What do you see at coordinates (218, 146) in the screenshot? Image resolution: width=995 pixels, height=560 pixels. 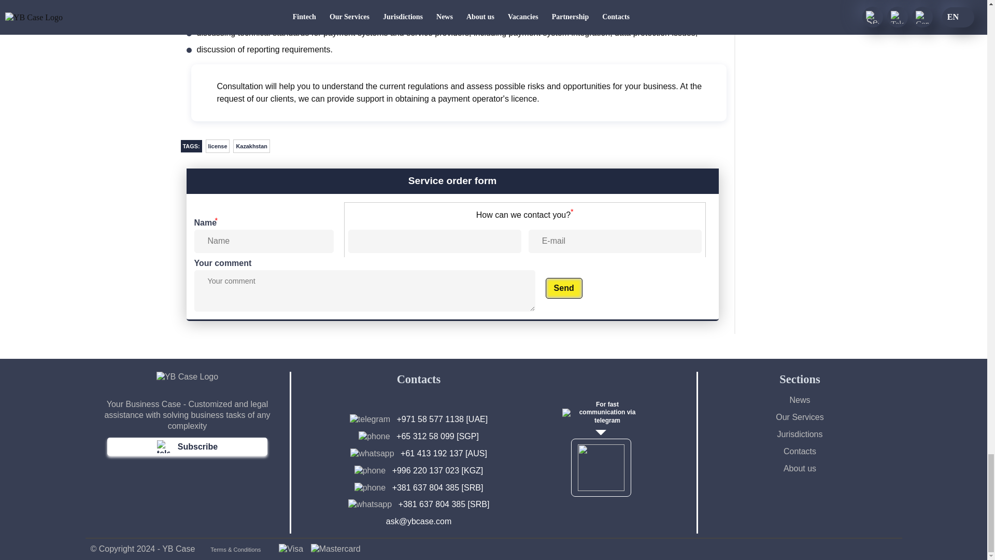 I see `license` at bounding box center [218, 146].